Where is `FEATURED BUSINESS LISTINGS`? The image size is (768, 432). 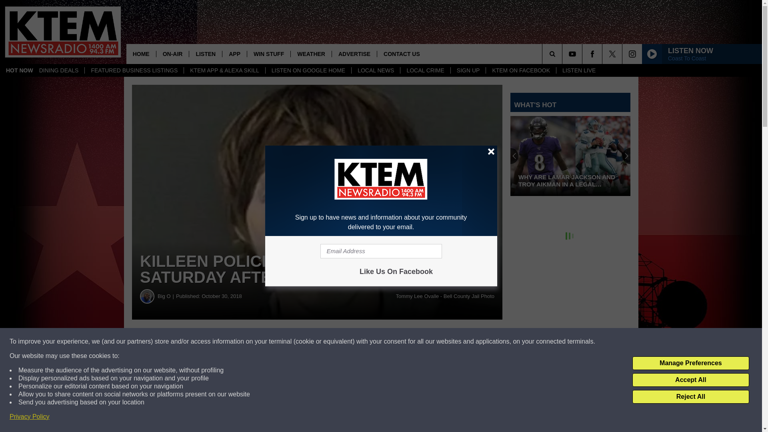 FEATURED BUSINESS LISTINGS is located at coordinates (134, 70).